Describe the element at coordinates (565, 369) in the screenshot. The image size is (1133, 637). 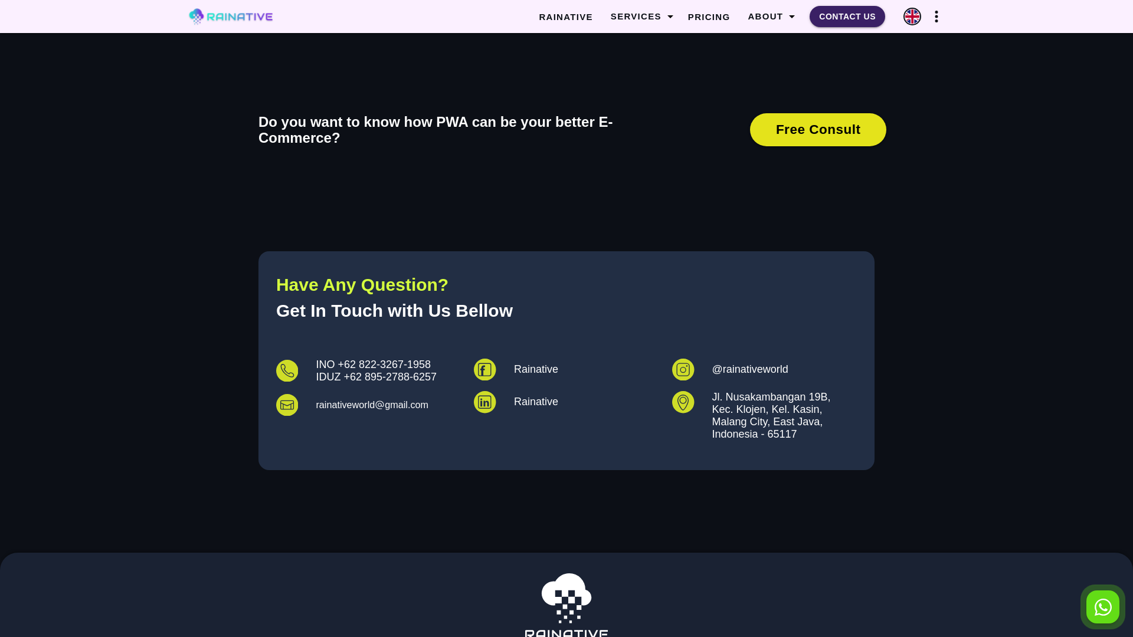
I see `Rainative` at that location.